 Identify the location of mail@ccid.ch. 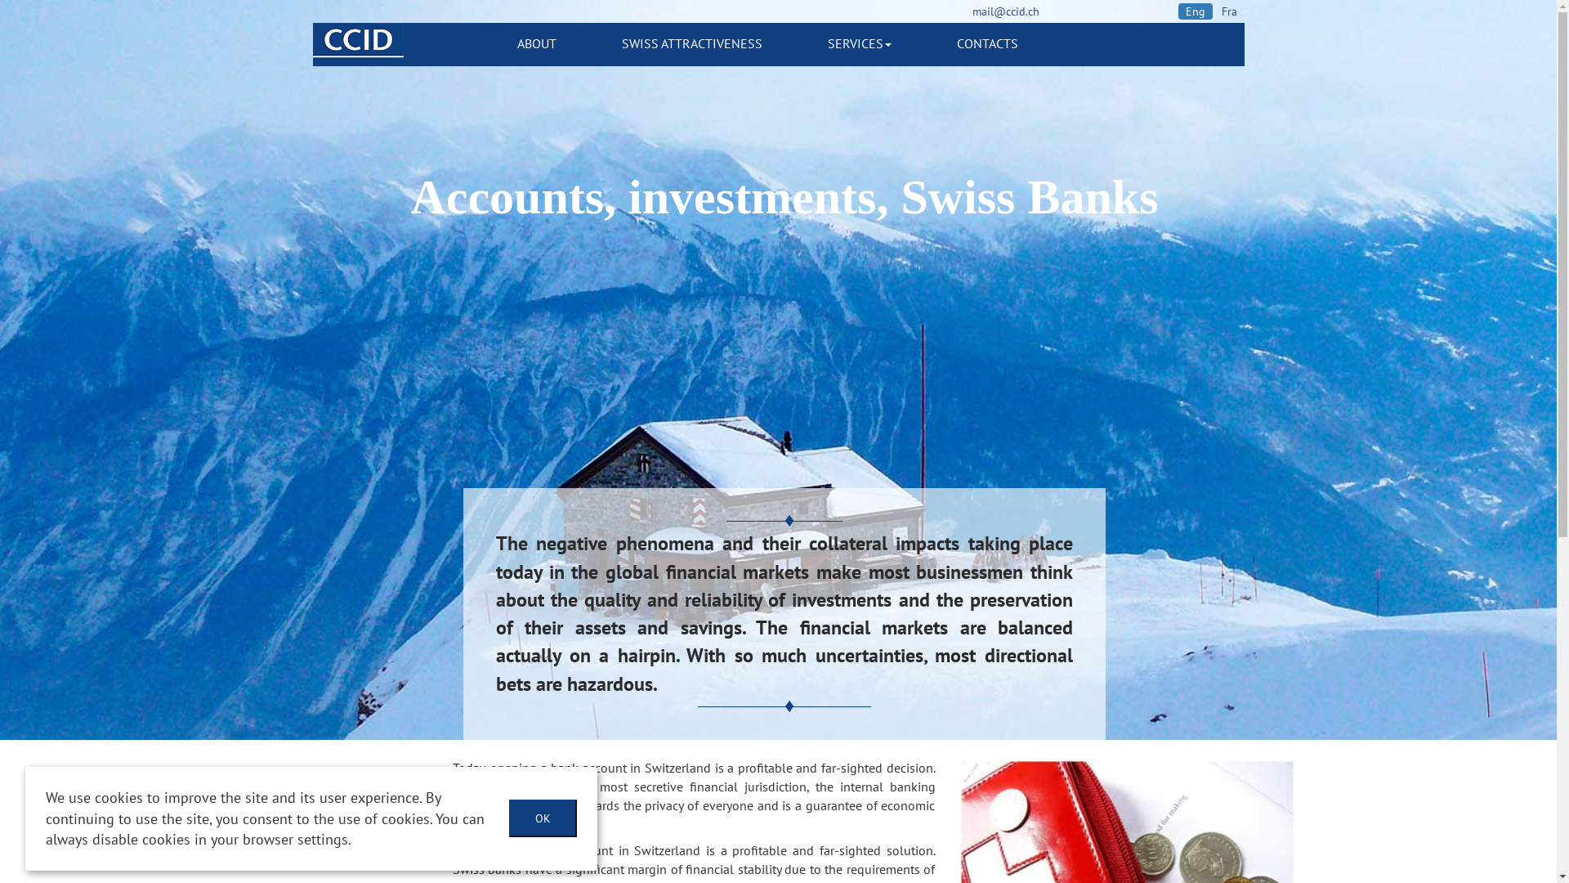
(1006, 11).